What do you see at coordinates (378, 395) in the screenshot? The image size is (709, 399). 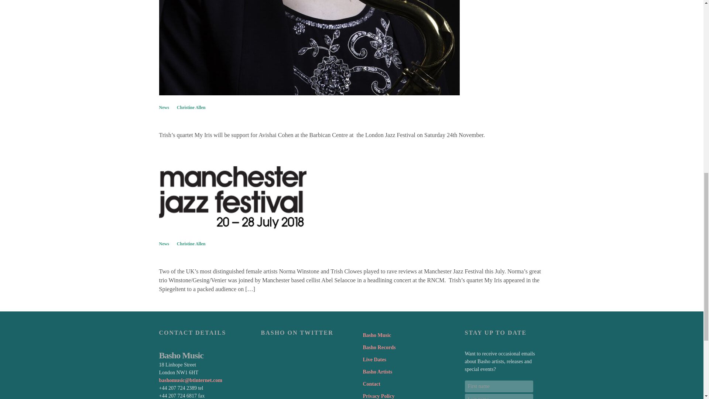 I see `Privacy Policy` at bounding box center [378, 395].